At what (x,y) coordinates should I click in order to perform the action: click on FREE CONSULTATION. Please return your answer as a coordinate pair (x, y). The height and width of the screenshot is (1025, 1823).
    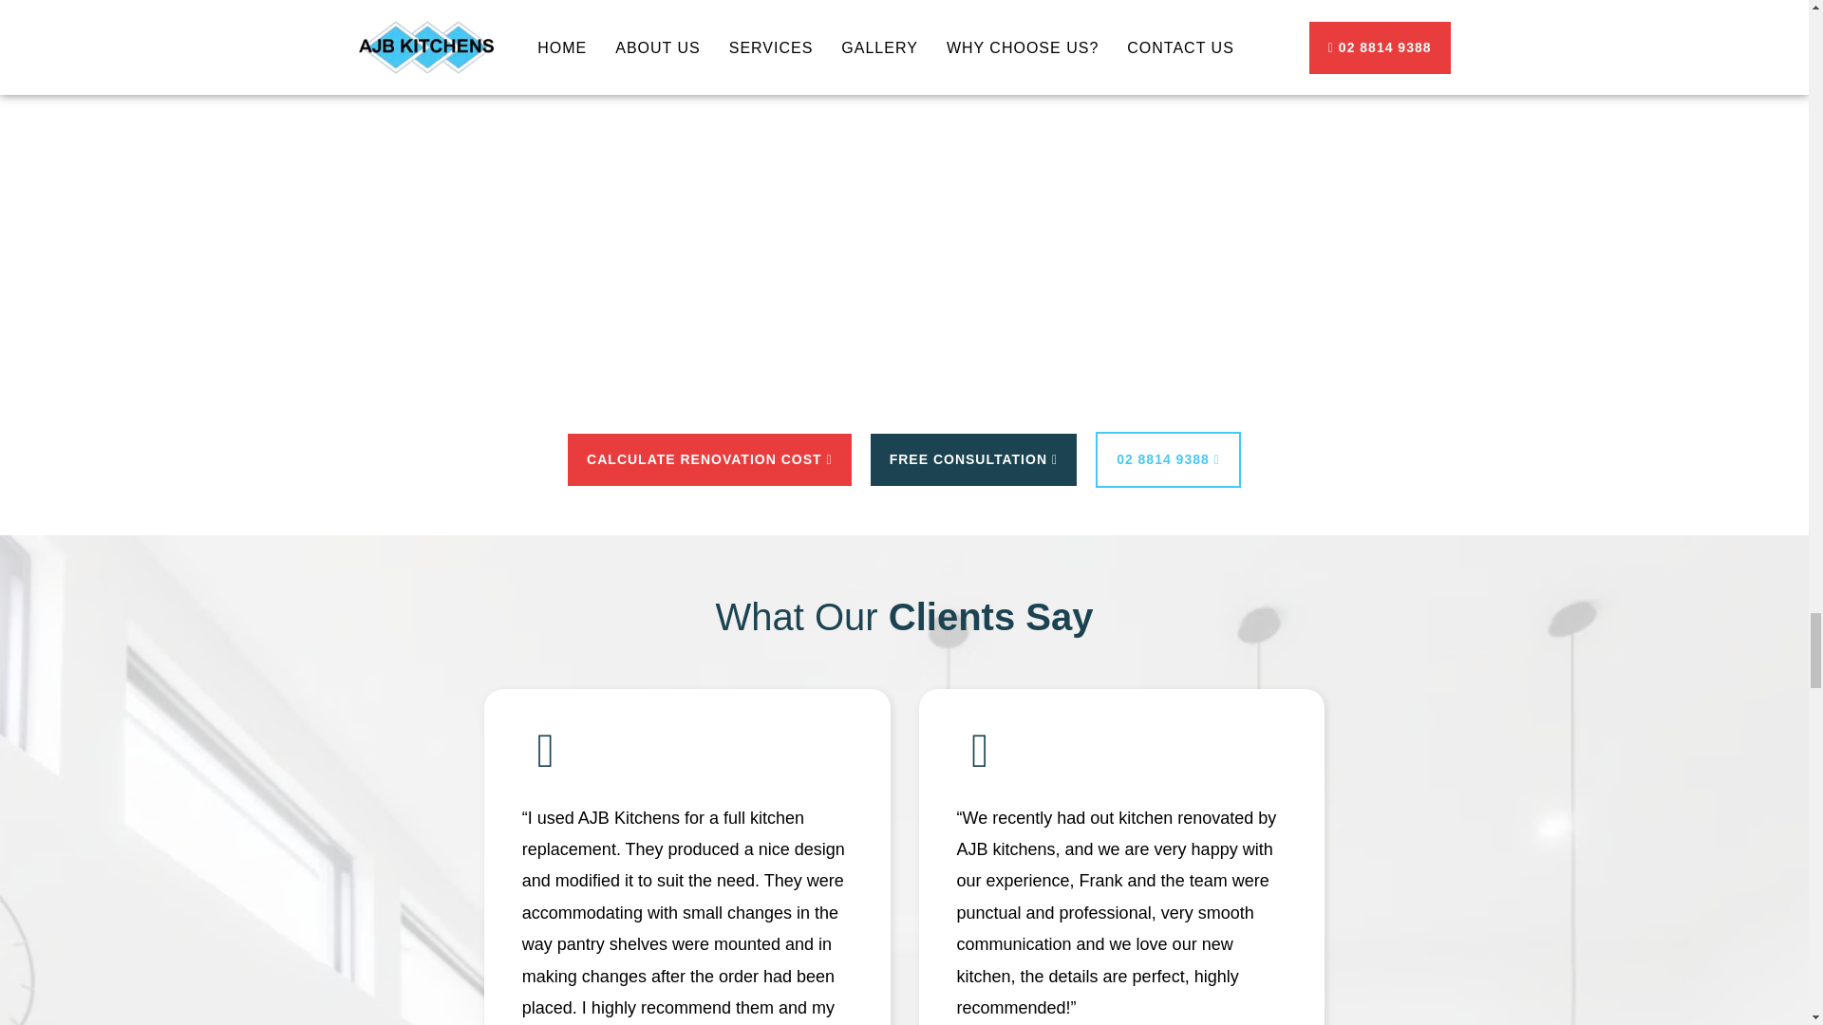
    Looking at the image, I should click on (974, 459).